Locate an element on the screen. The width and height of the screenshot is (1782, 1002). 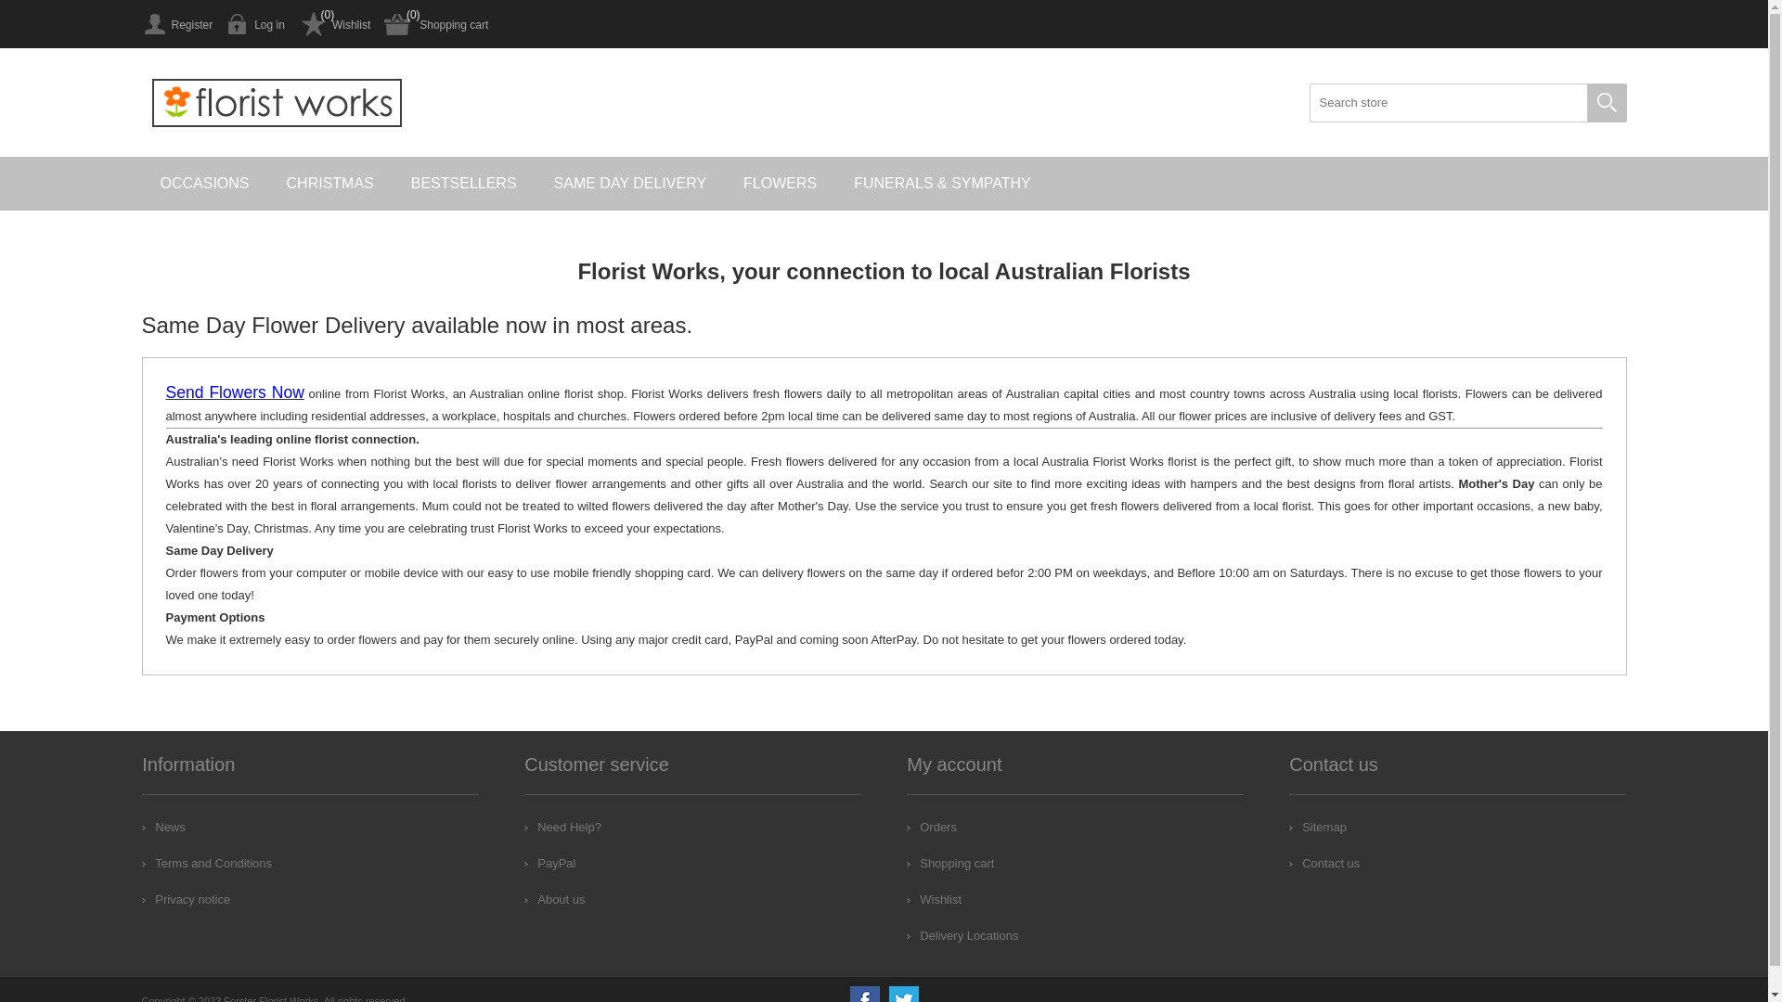
News is located at coordinates (163, 827).